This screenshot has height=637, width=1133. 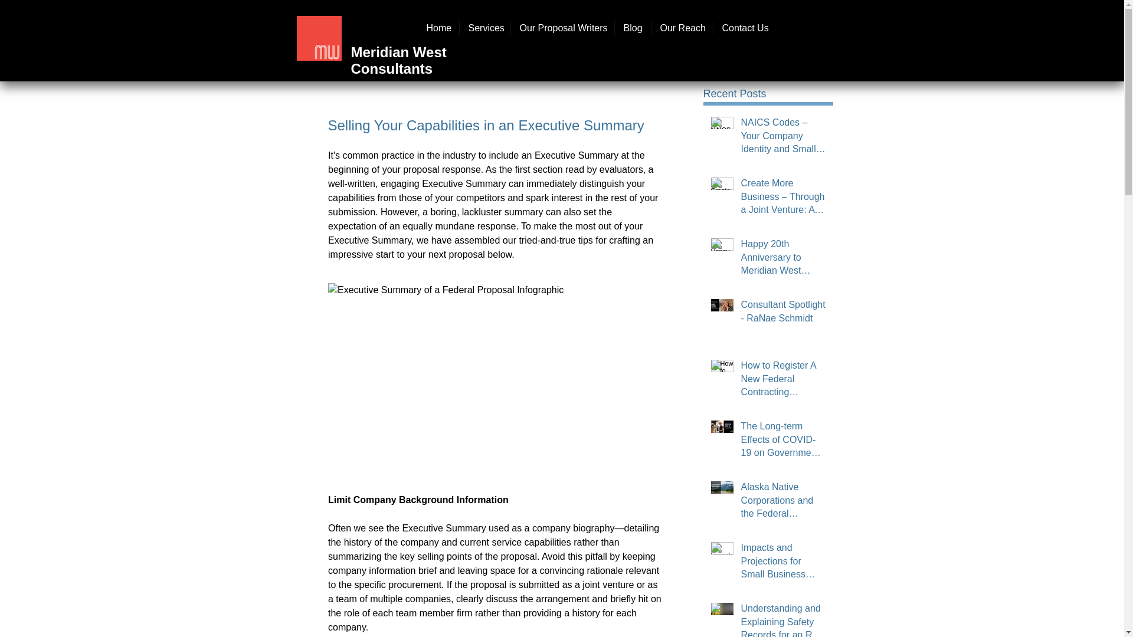 I want to click on Contact Us, so click(x=744, y=28).